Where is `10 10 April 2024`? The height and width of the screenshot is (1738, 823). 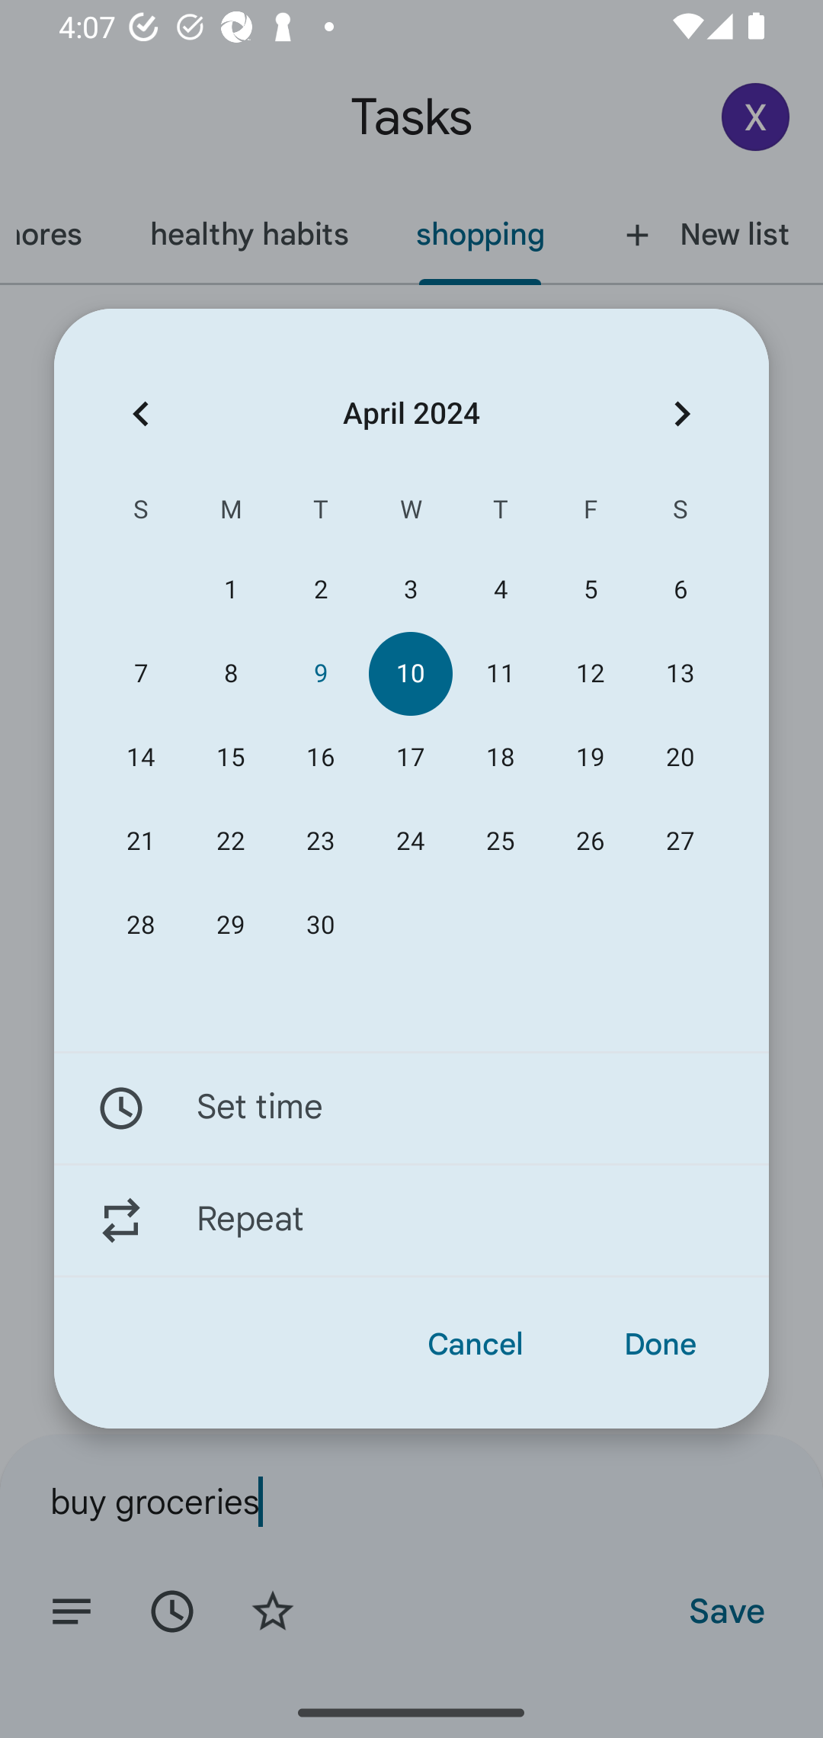 10 10 April 2024 is located at coordinates (410, 674).